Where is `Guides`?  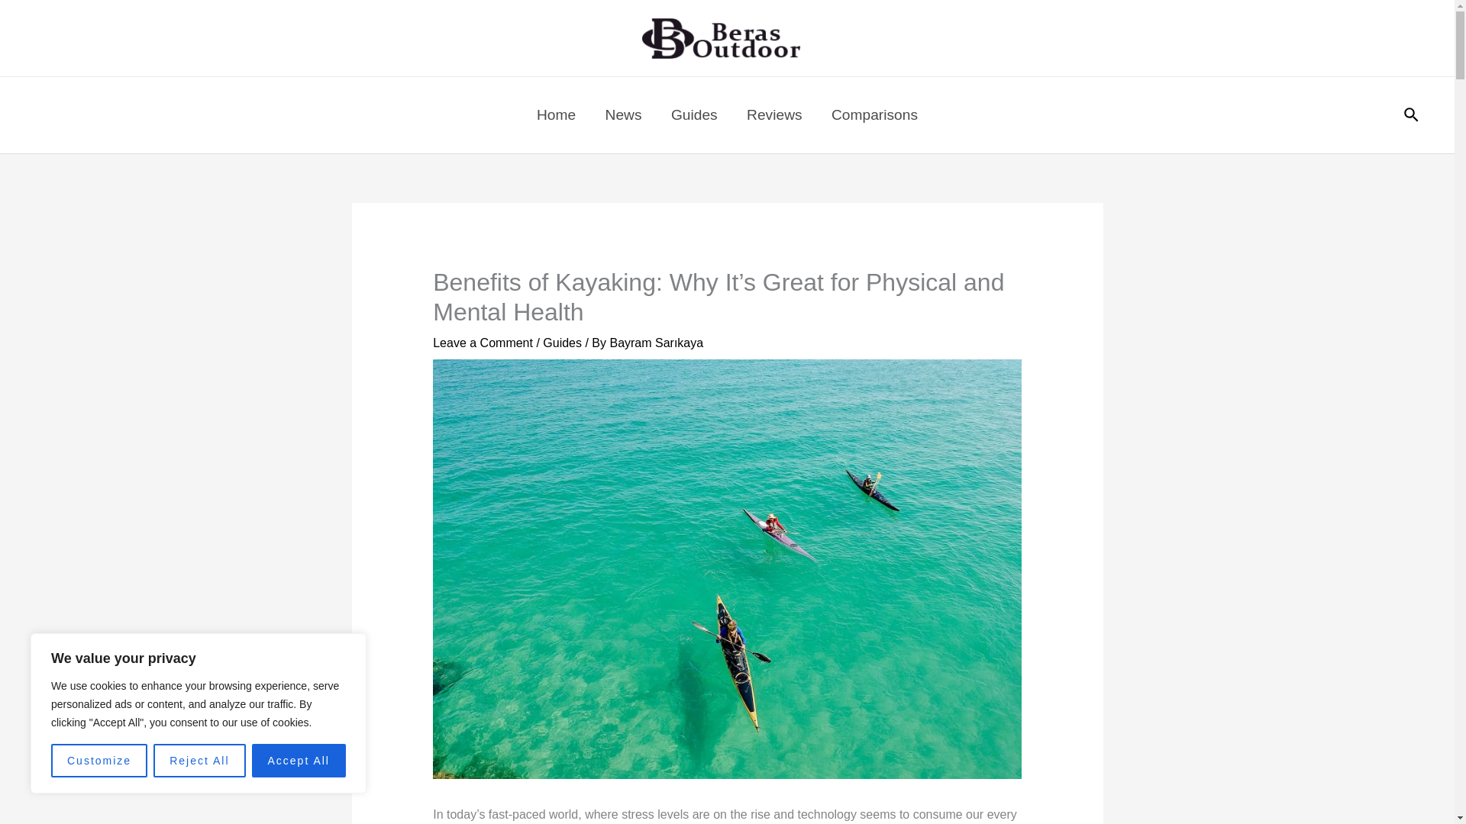 Guides is located at coordinates (562, 342).